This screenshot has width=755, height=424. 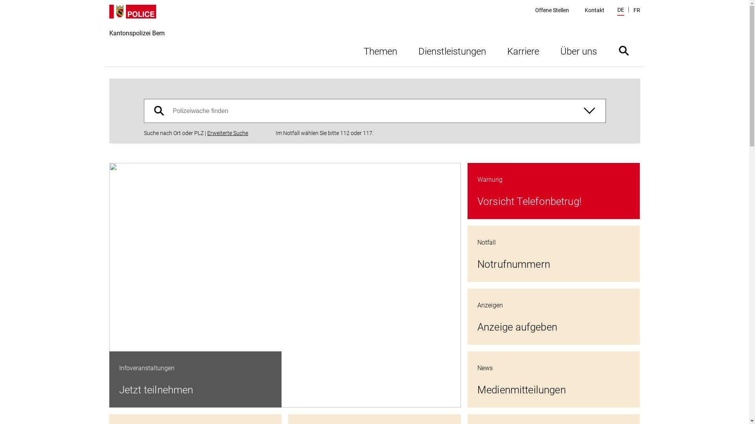 I want to click on DE, so click(x=621, y=11).